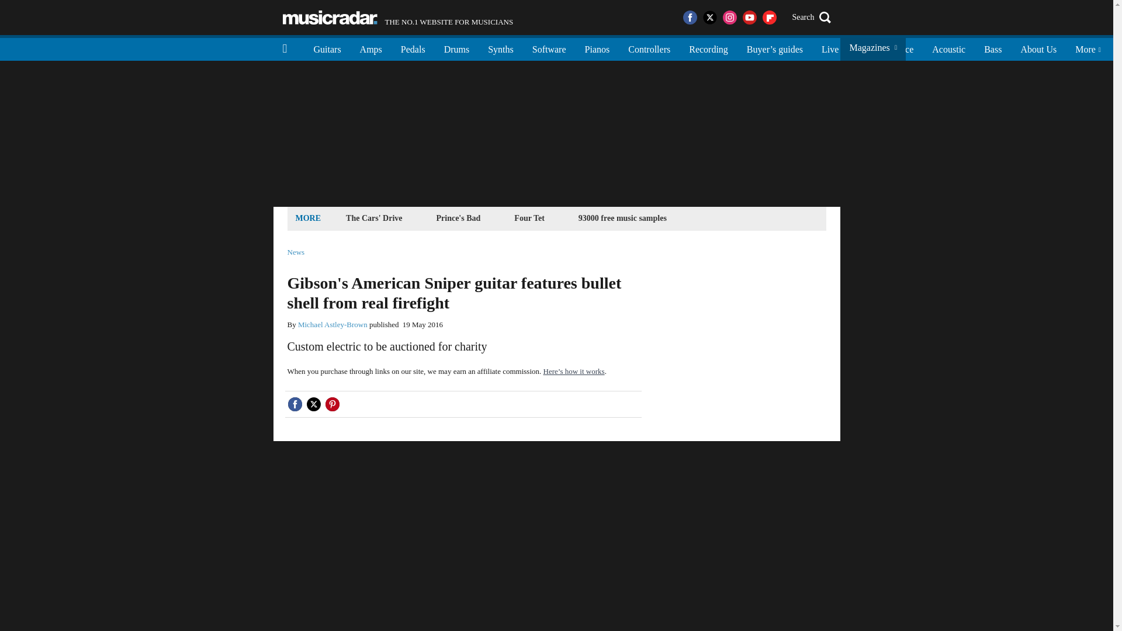  Describe the element at coordinates (458, 217) in the screenshot. I see `Prince's Bad` at that location.